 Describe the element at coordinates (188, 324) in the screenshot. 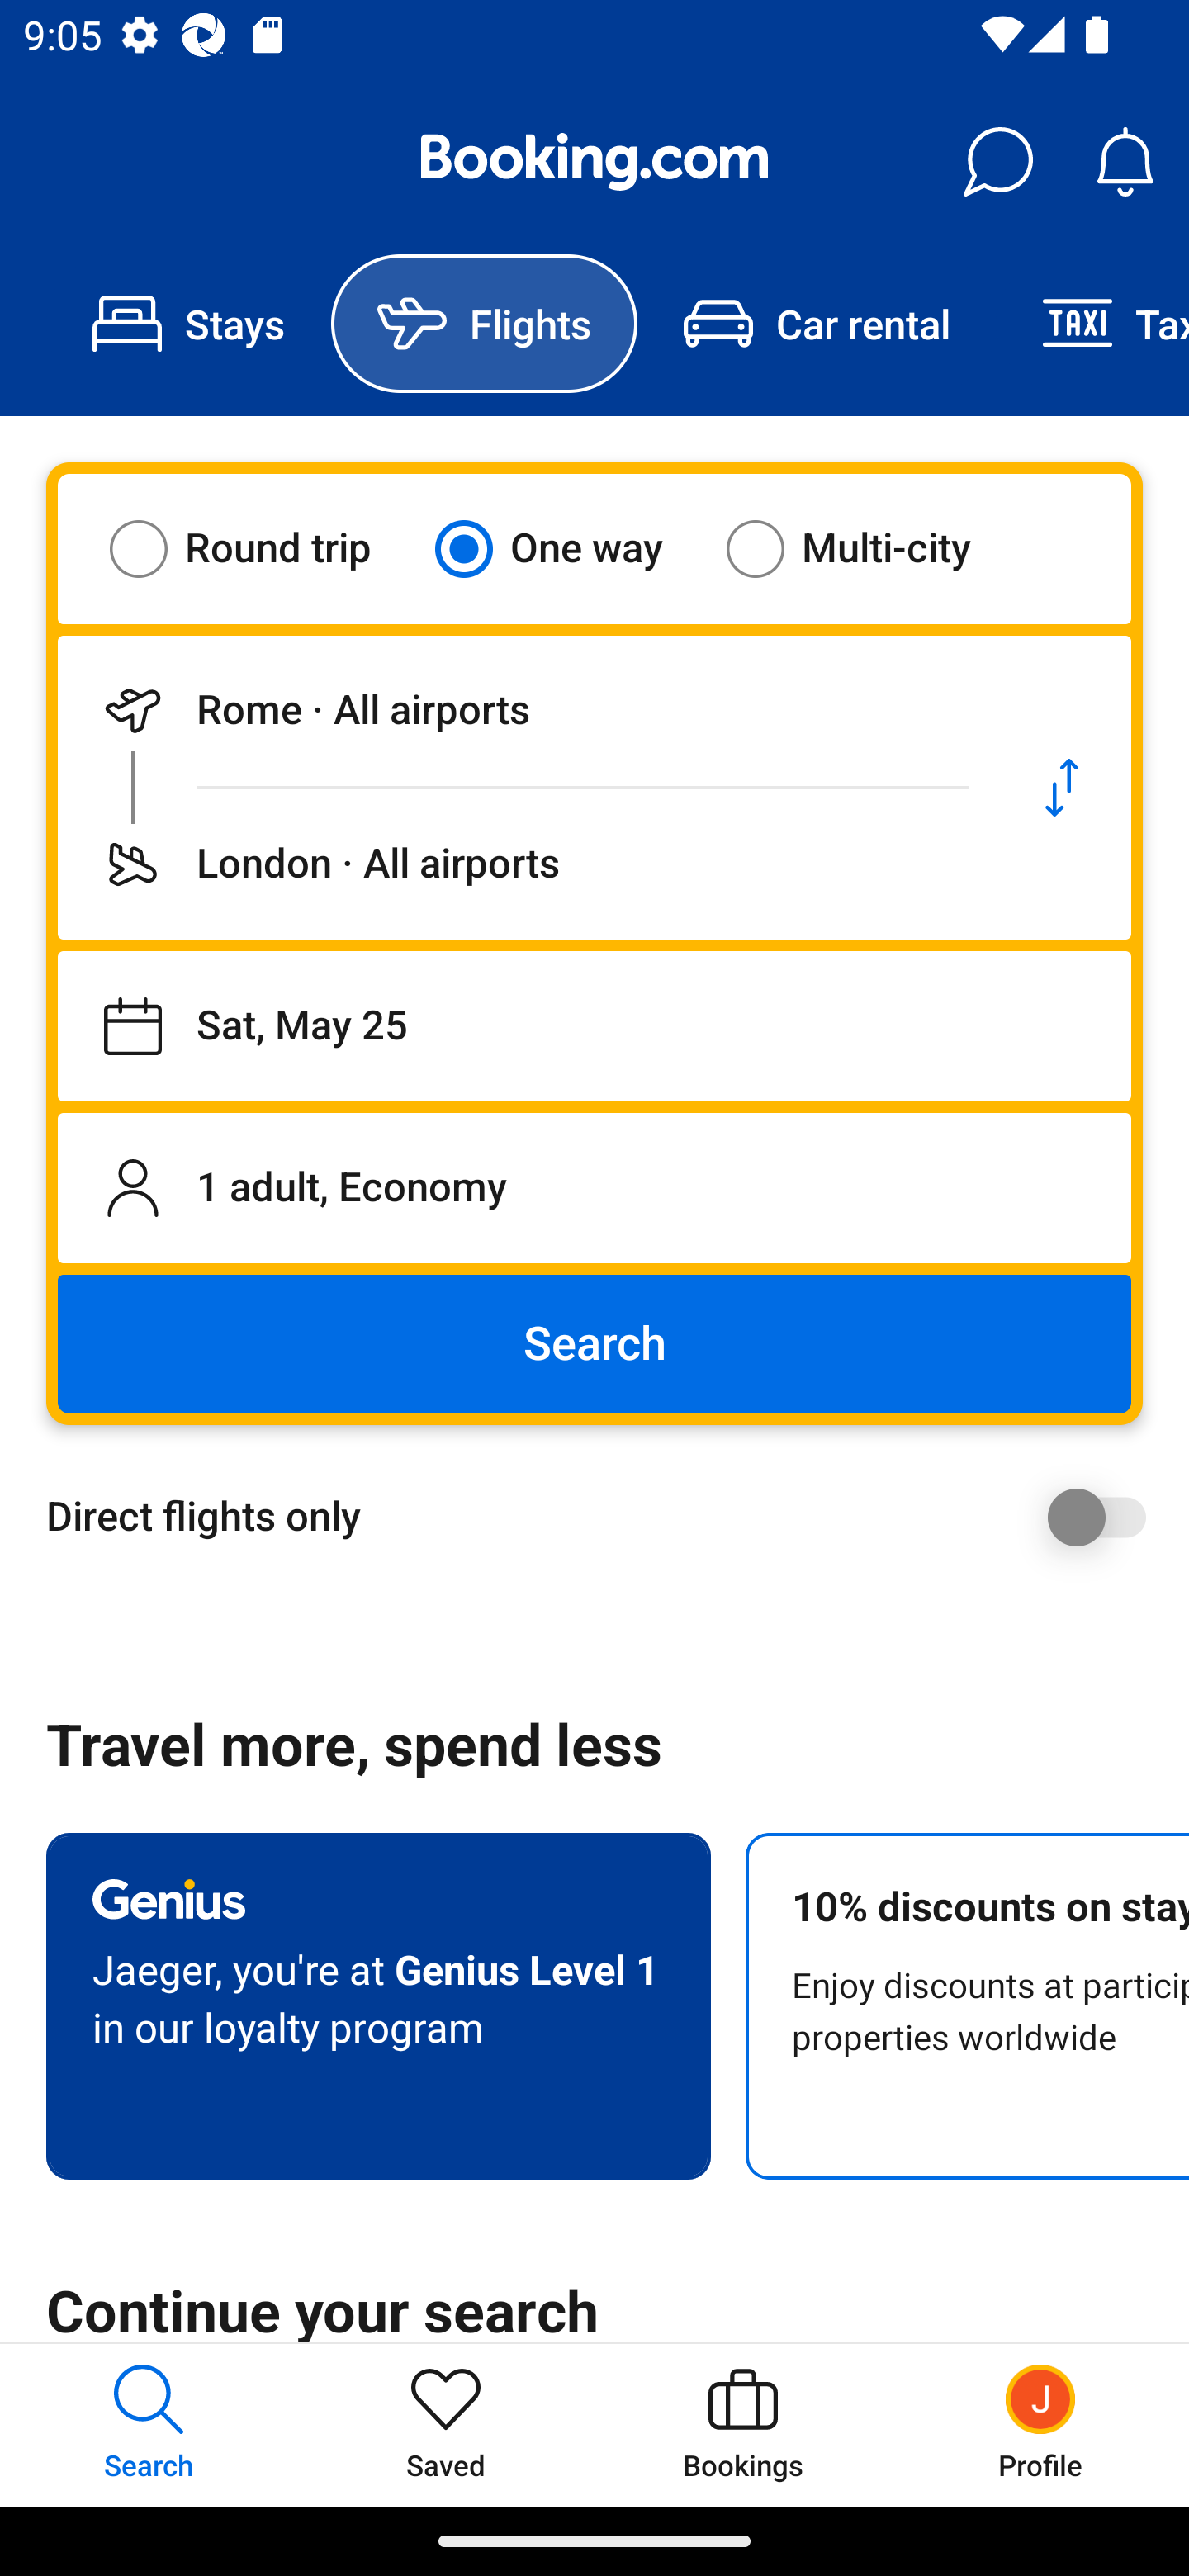

I see `Stays` at that location.